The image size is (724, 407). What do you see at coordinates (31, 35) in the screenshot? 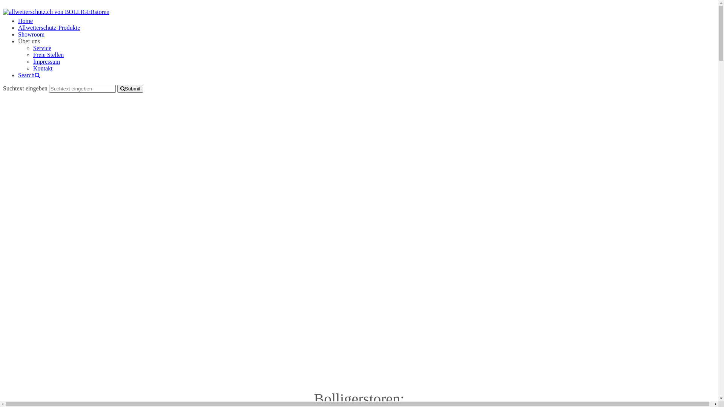
I see `Showroom` at bounding box center [31, 35].